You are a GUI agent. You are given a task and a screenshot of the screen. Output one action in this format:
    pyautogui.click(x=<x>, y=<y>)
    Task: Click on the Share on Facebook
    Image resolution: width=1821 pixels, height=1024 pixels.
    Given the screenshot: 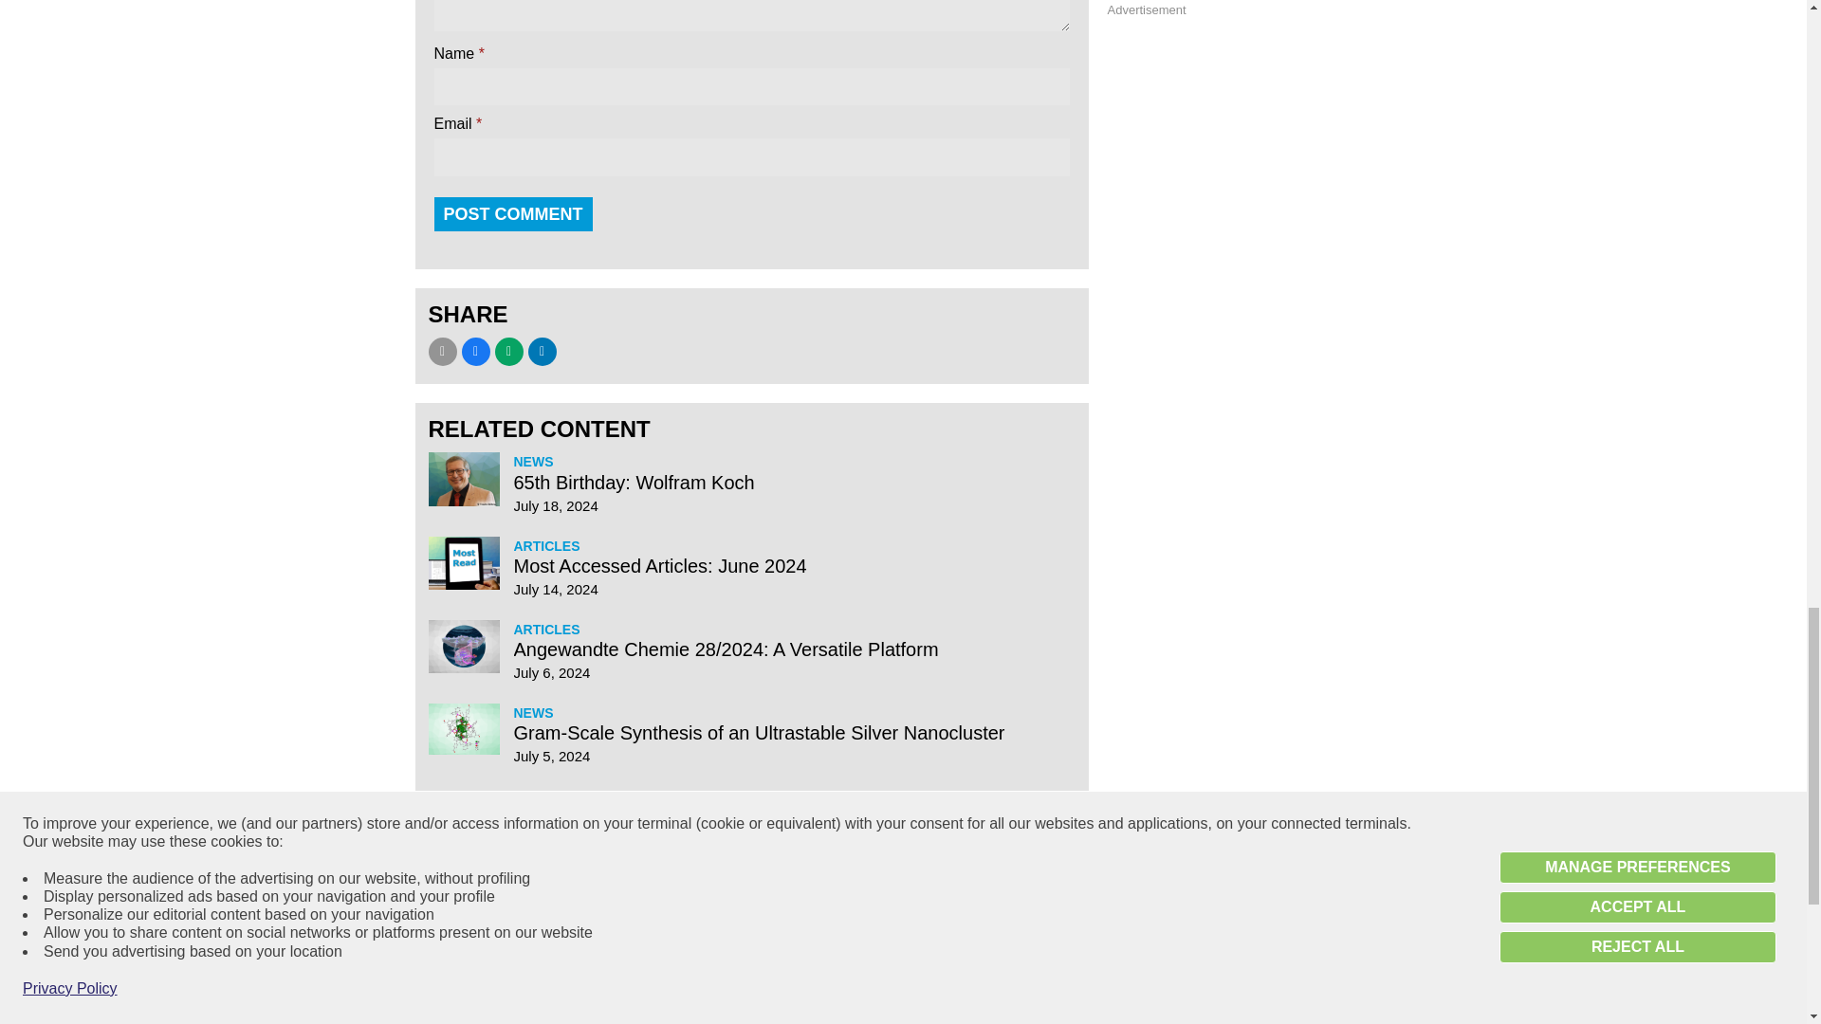 What is the action you would take?
    pyautogui.click(x=474, y=351)
    